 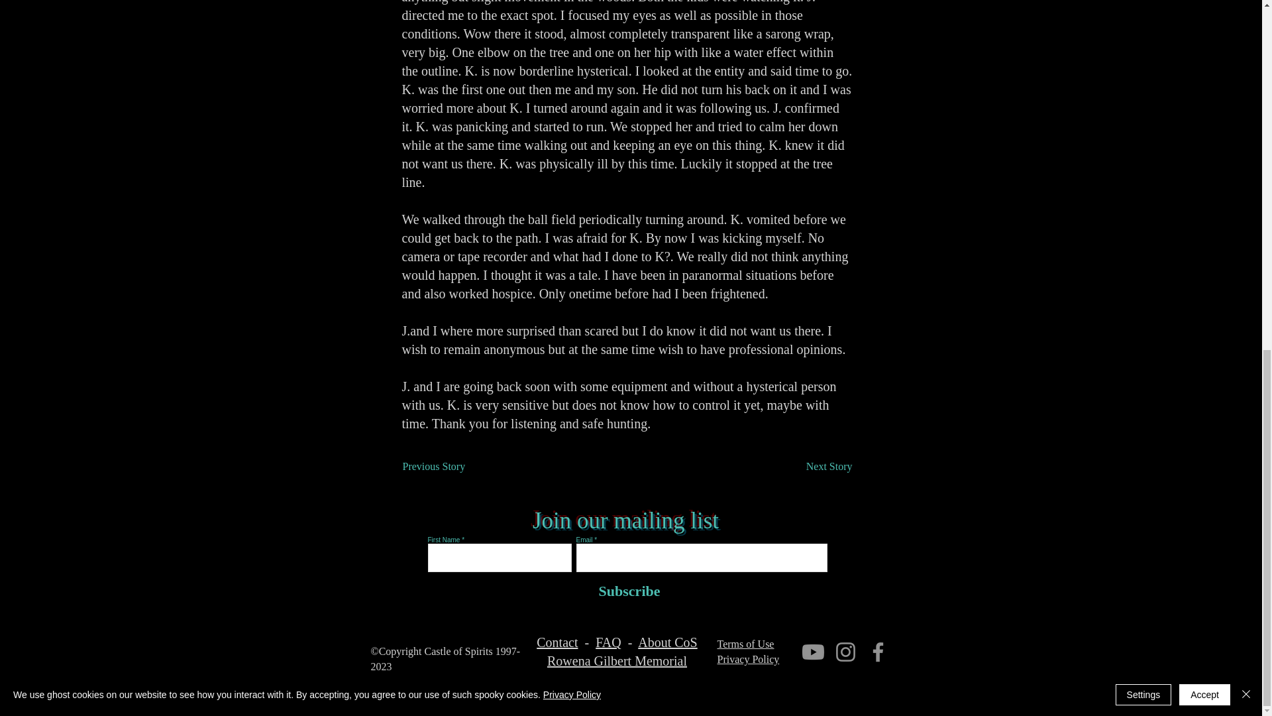 What do you see at coordinates (668, 642) in the screenshot?
I see `About CoS` at bounding box center [668, 642].